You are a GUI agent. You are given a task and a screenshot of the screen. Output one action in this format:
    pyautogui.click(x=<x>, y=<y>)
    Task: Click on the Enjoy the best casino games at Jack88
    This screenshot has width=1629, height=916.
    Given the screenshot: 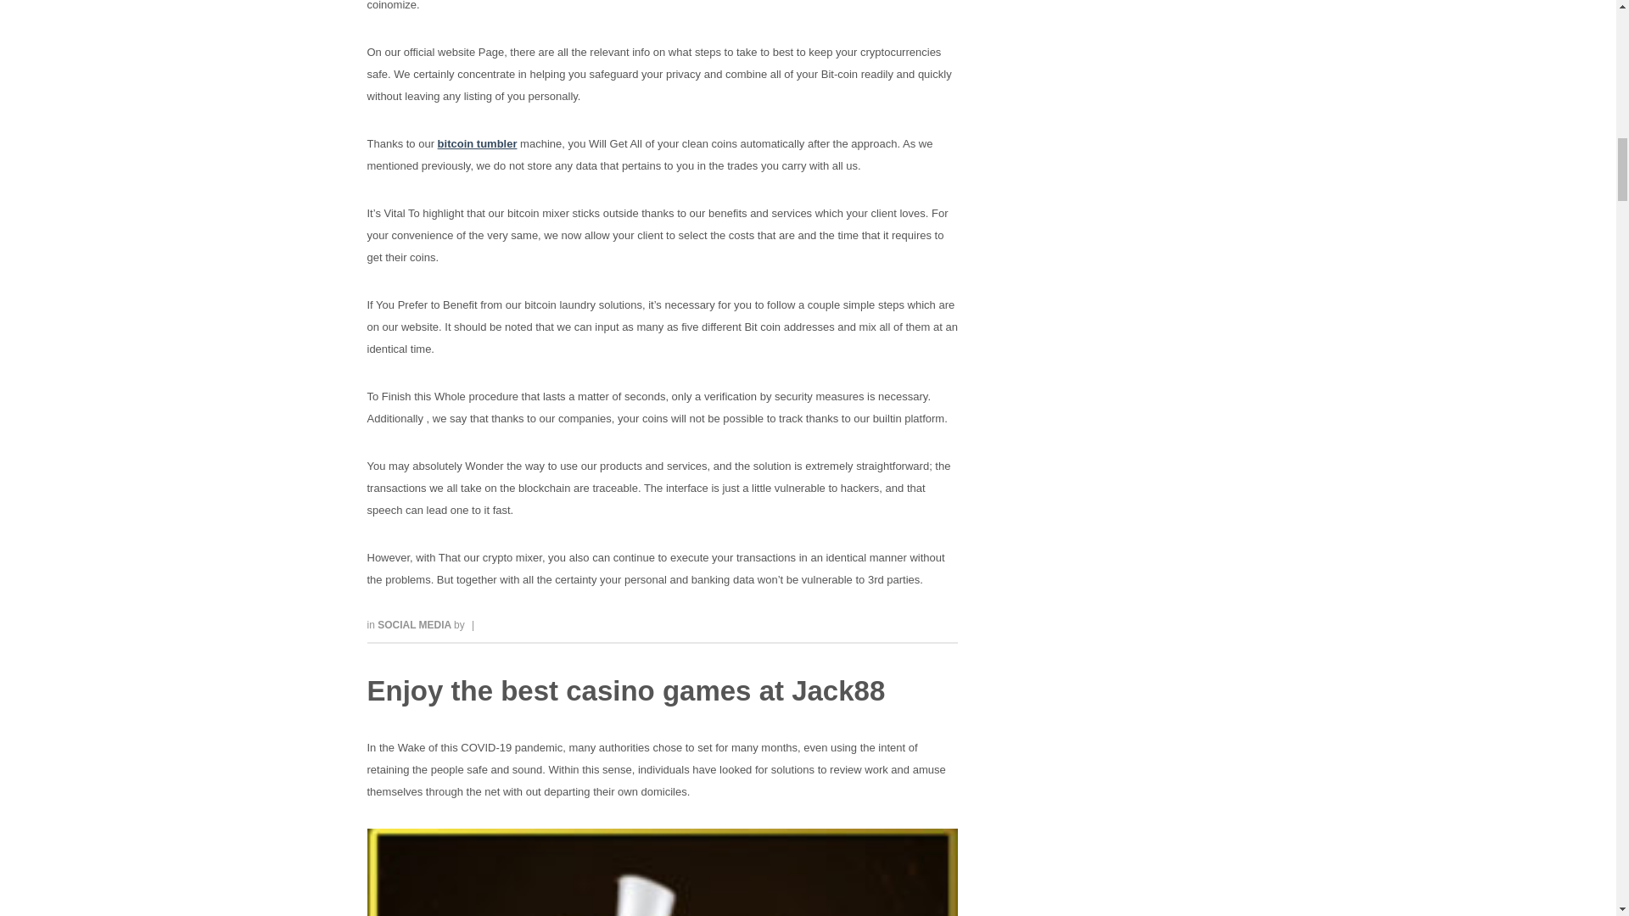 What is the action you would take?
    pyautogui.click(x=625, y=690)
    